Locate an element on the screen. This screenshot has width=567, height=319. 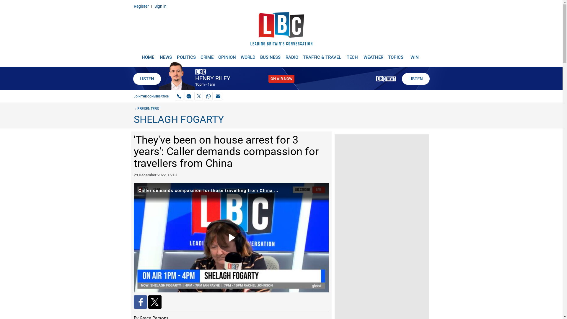
CRIME is located at coordinates (207, 55).